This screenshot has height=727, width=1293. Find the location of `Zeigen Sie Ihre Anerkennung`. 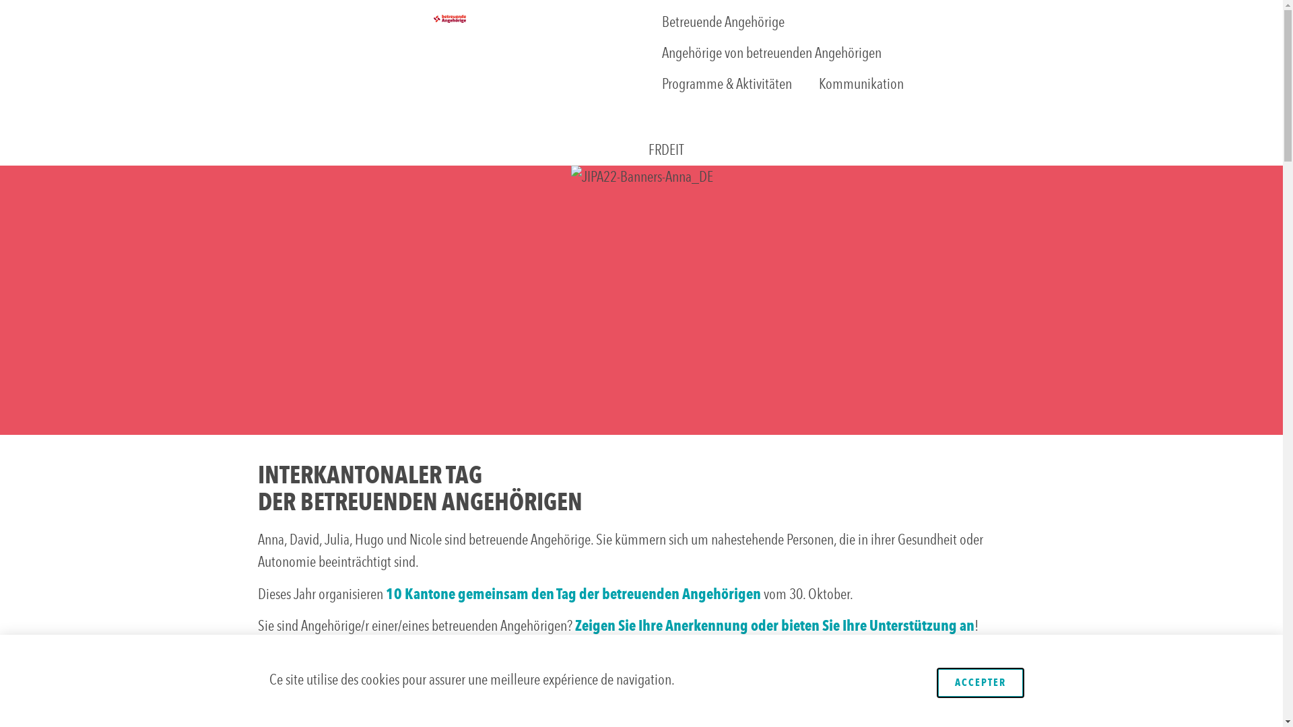

Zeigen Sie Ihre Anerkennung is located at coordinates (661, 626).